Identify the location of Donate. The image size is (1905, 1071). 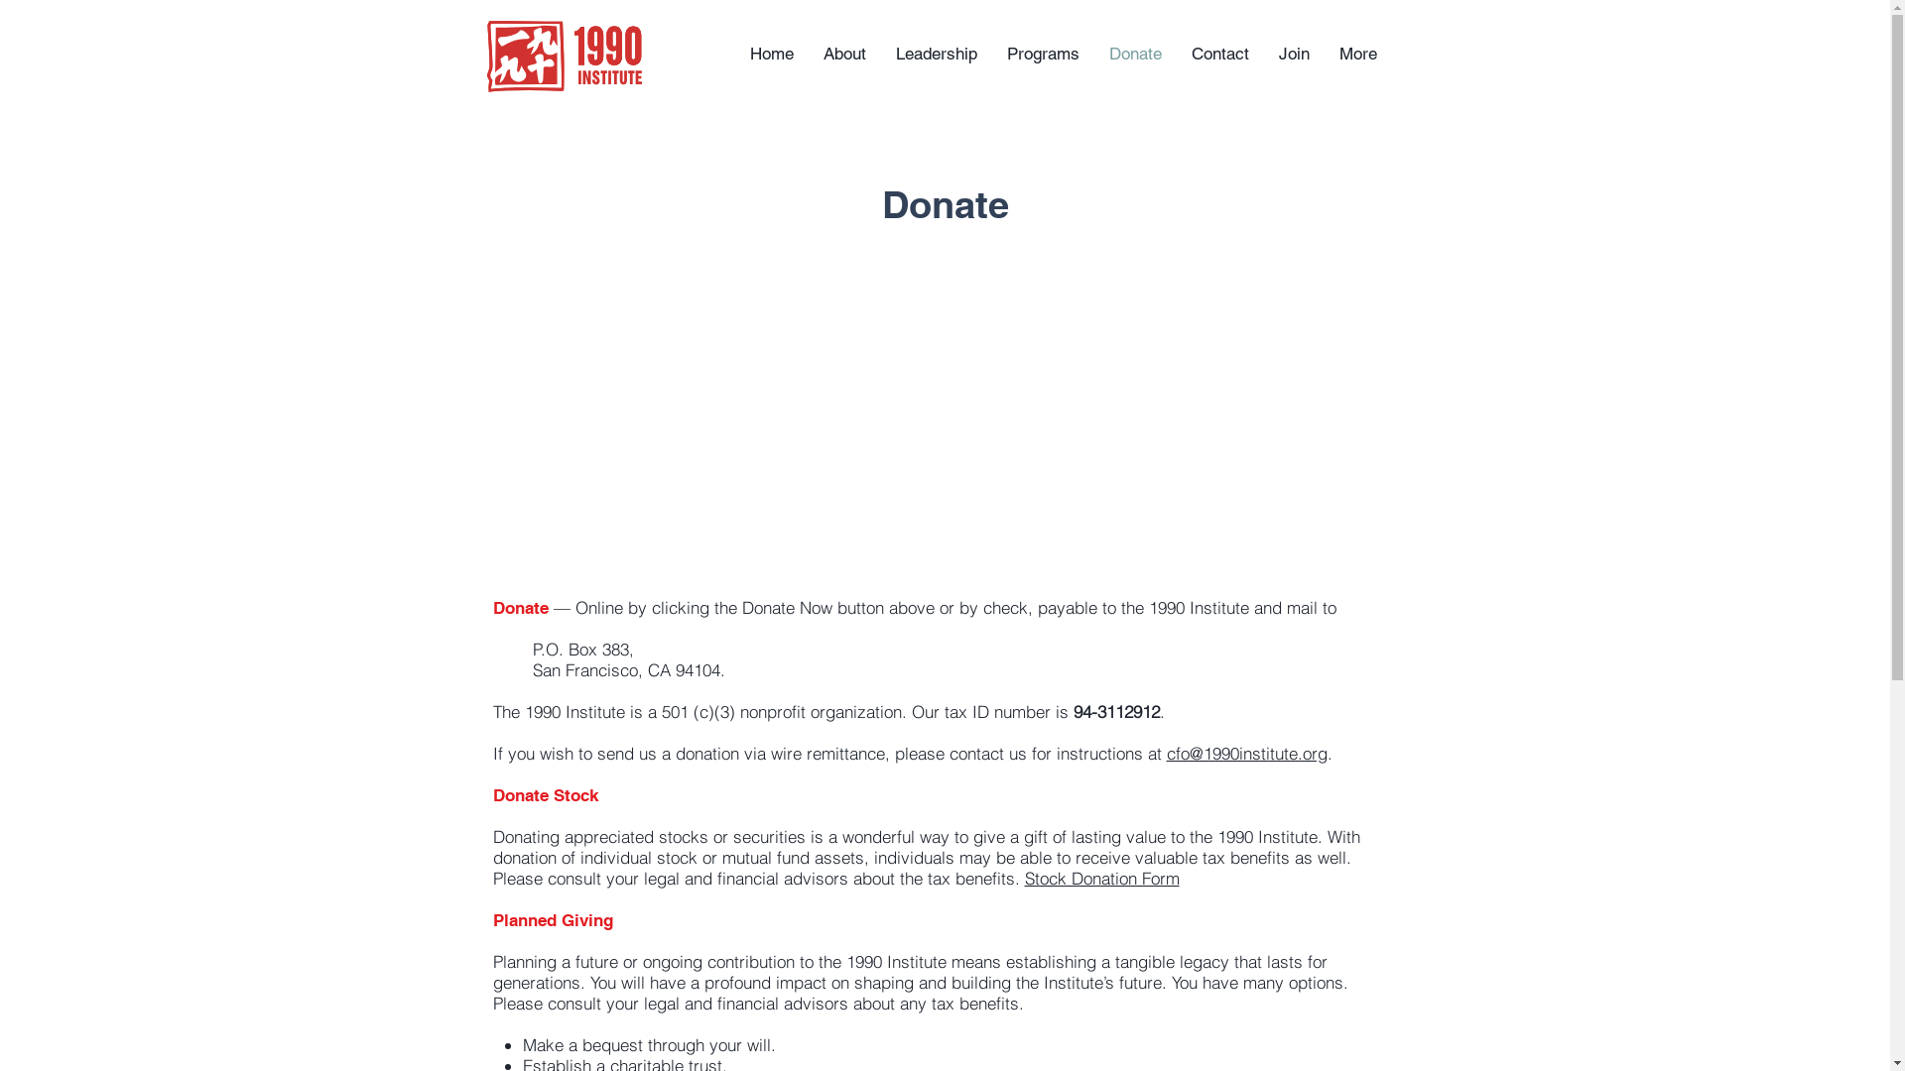
(1135, 54).